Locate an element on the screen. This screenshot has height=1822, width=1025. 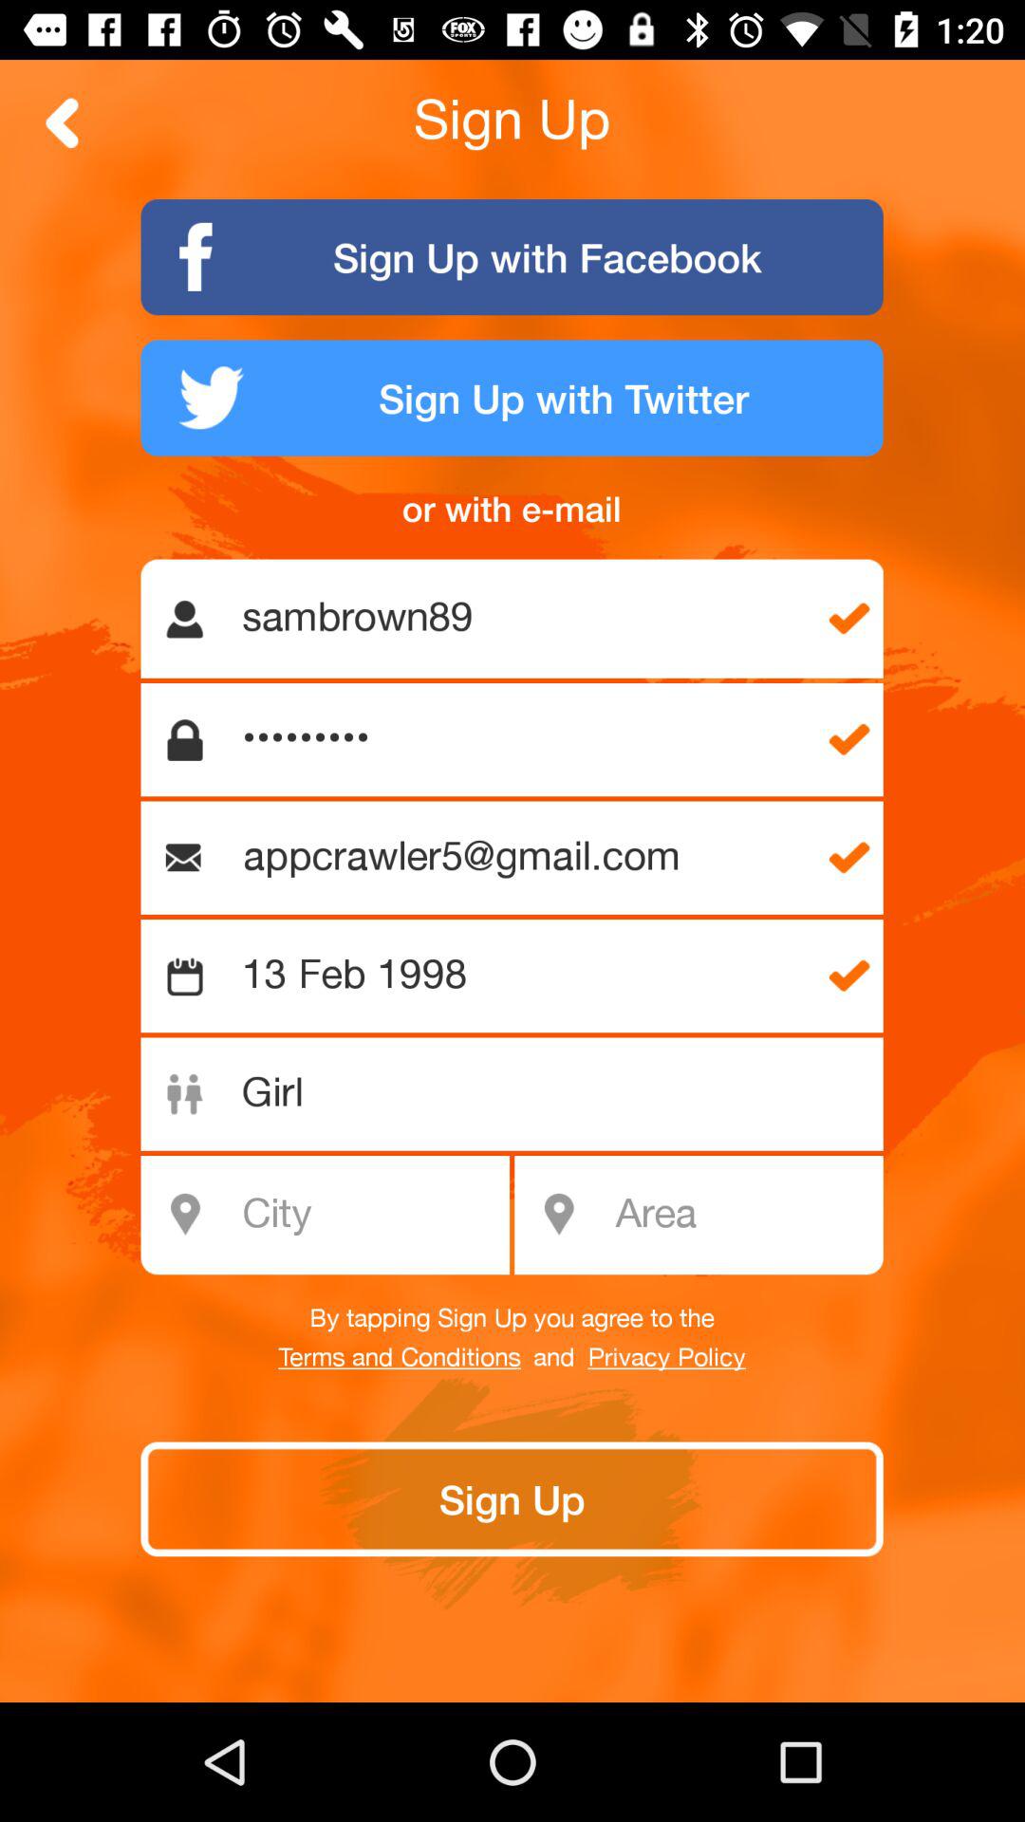
select the 13 feb 1998 icon is located at coordinates (522, 976).